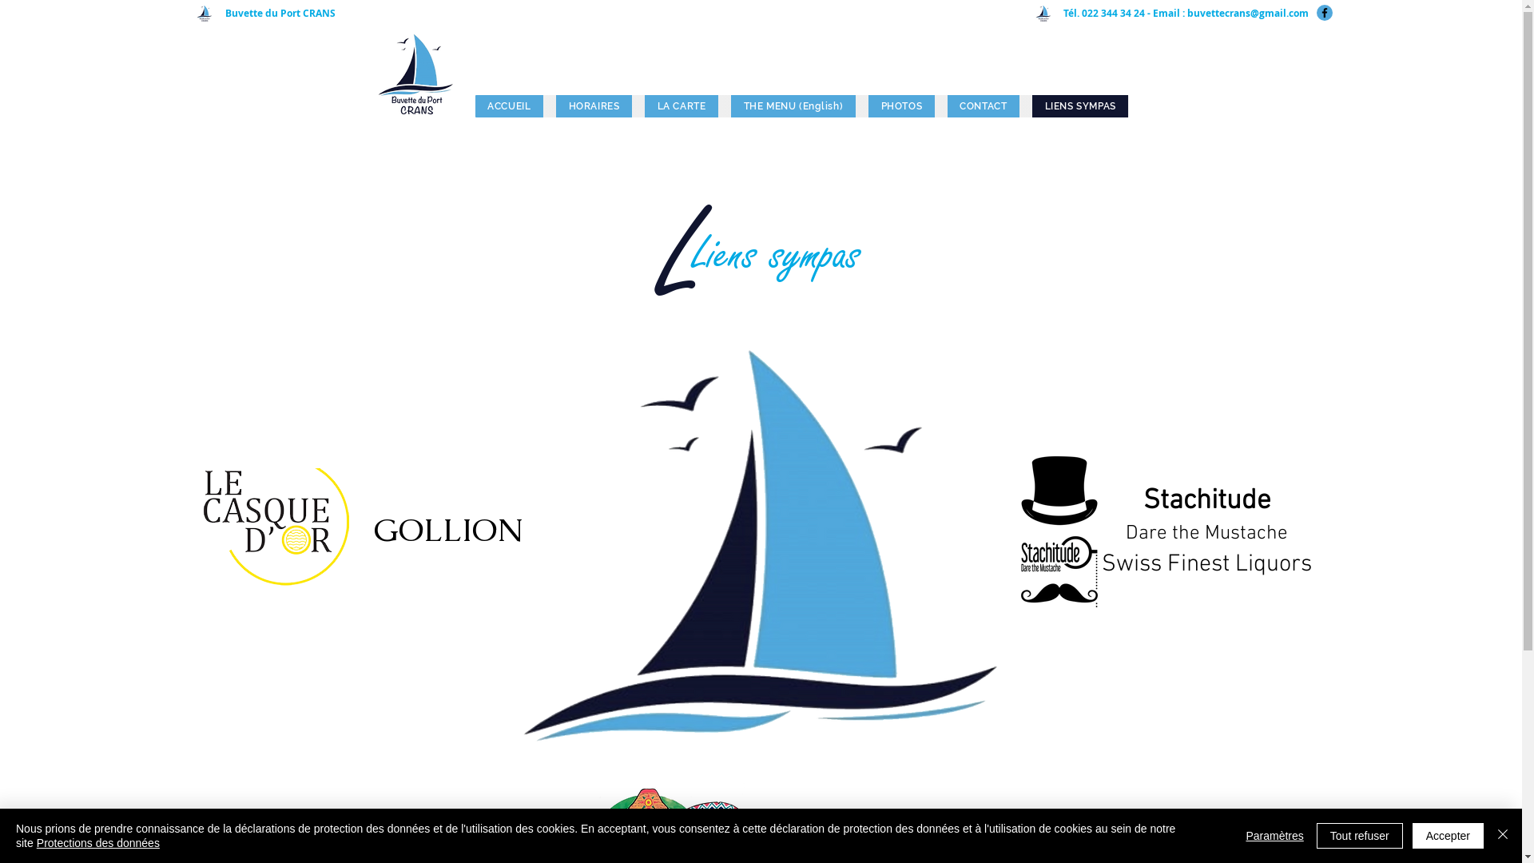  Describe the element at coordinates (449, 529) in the screenshot. I see `GOLLION` at that location.